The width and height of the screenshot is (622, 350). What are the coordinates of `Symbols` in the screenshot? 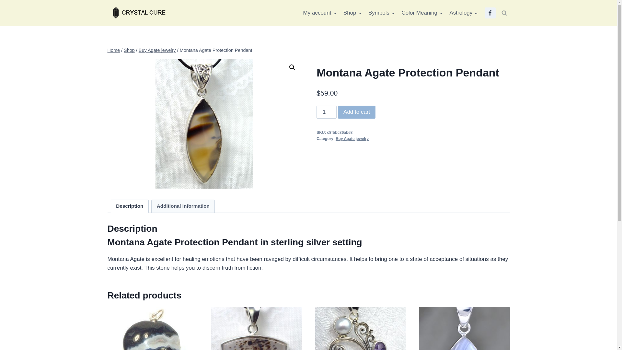 It's located at (382, 13).